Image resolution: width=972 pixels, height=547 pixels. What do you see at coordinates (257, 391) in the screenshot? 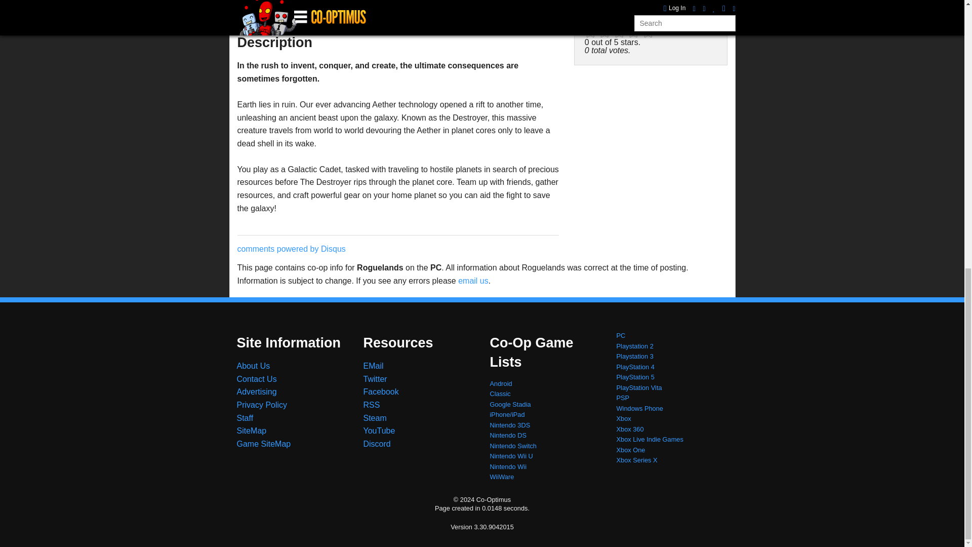
I see `Advertising rates and traffic numbers.` at bounding box center [257, 391].